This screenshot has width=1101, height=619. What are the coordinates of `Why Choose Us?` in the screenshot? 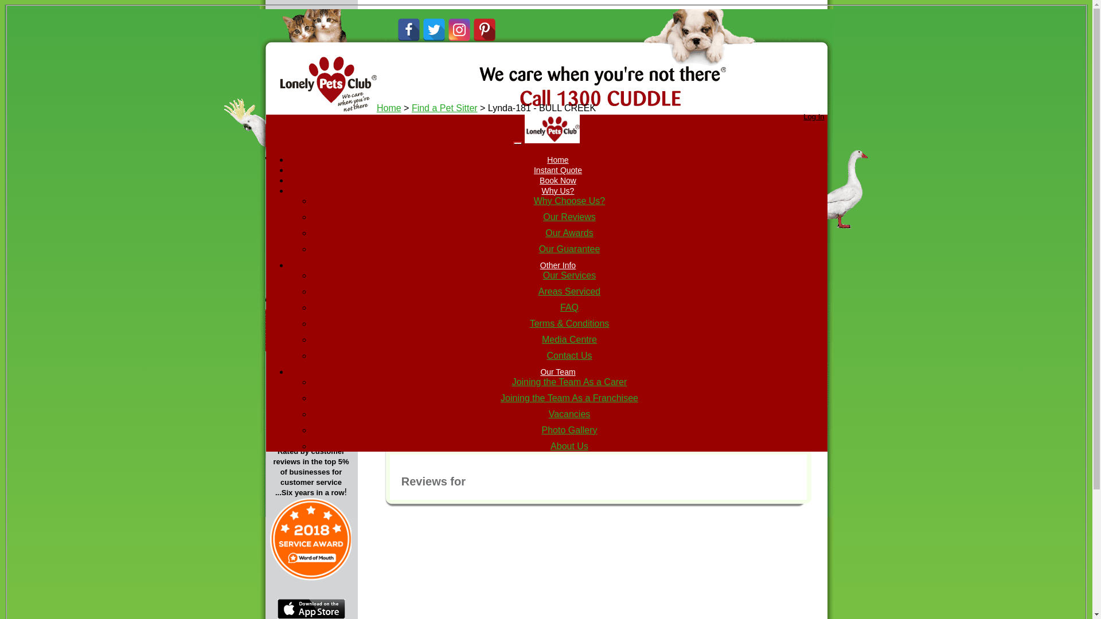 It's located at (570, 201).